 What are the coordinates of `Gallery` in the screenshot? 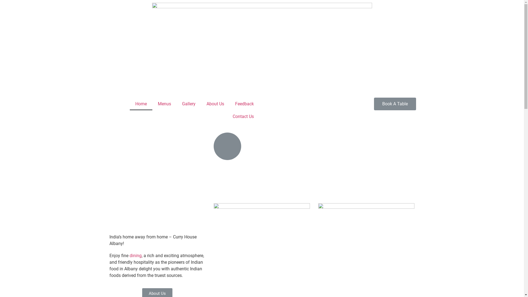 It's located at (189, 104).